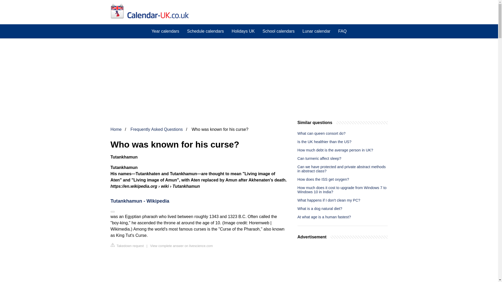 The height and width of the screenshot is (282, 502). I want to click on Schedule calendars, so click(206, 31).